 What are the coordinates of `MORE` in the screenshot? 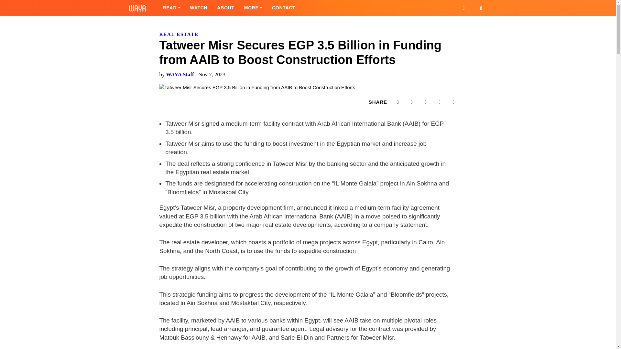 It's located at (253, 8).